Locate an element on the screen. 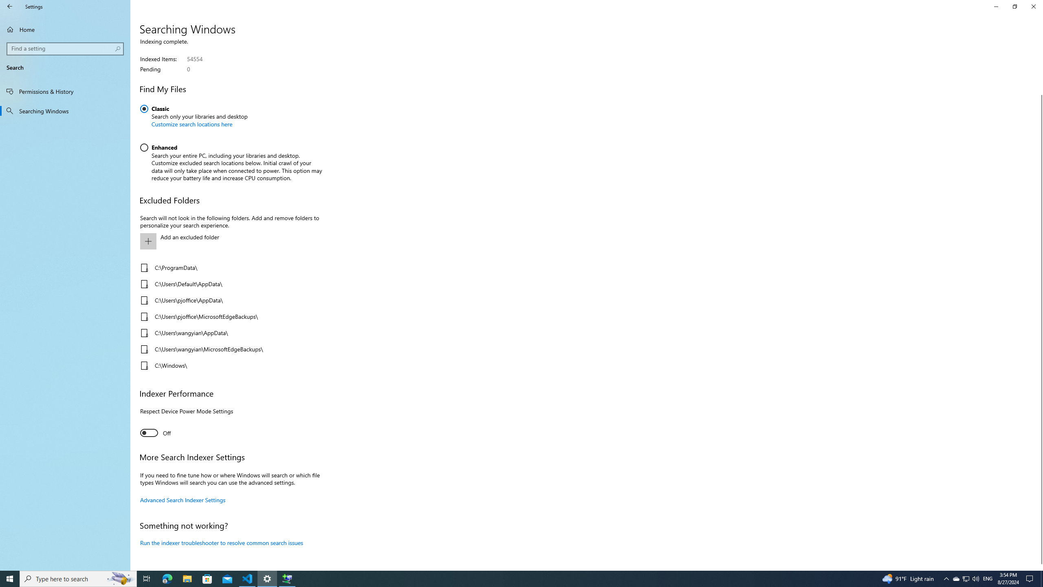  C:\Windows\ is located at coordinates (229, 365).